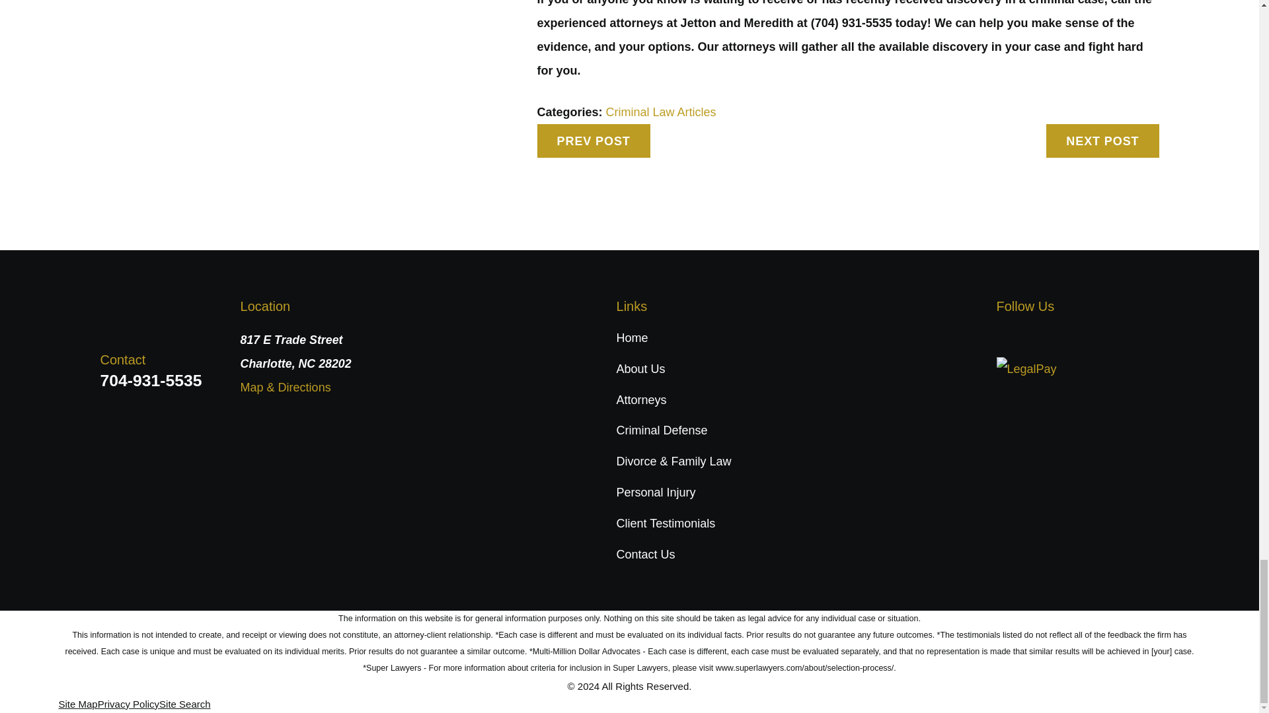 This screenshot has height=713, width=1269. Describe the element at coordinates (1005, 337) in the screenshot. I see `Facebook` at that location.